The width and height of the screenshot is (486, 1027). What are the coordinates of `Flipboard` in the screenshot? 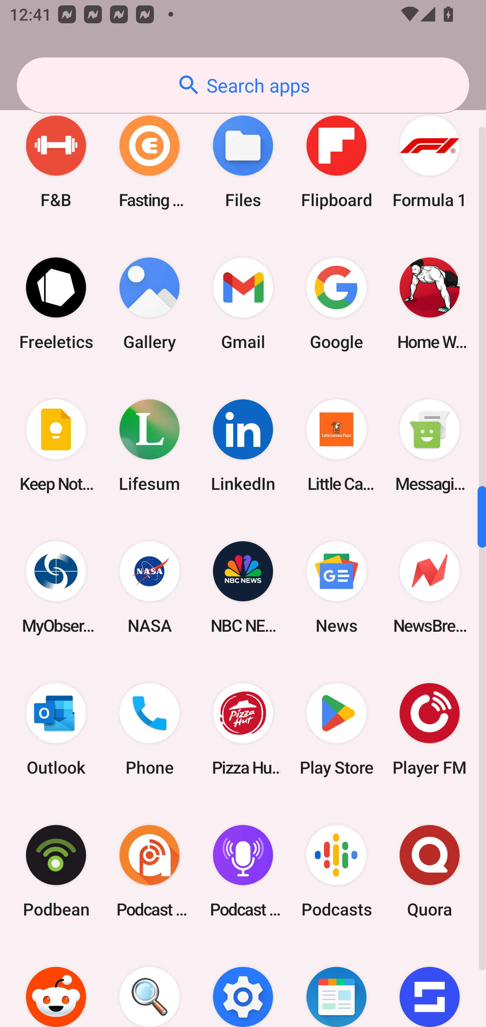 It's located at (336, 161).